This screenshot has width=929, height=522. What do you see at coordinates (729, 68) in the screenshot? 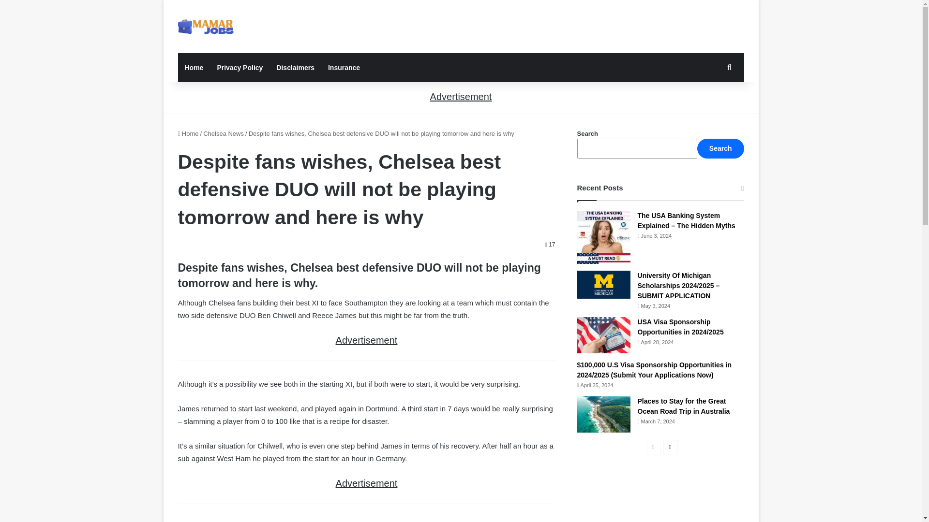
I see `Search for` at bounding box center [729, 68].